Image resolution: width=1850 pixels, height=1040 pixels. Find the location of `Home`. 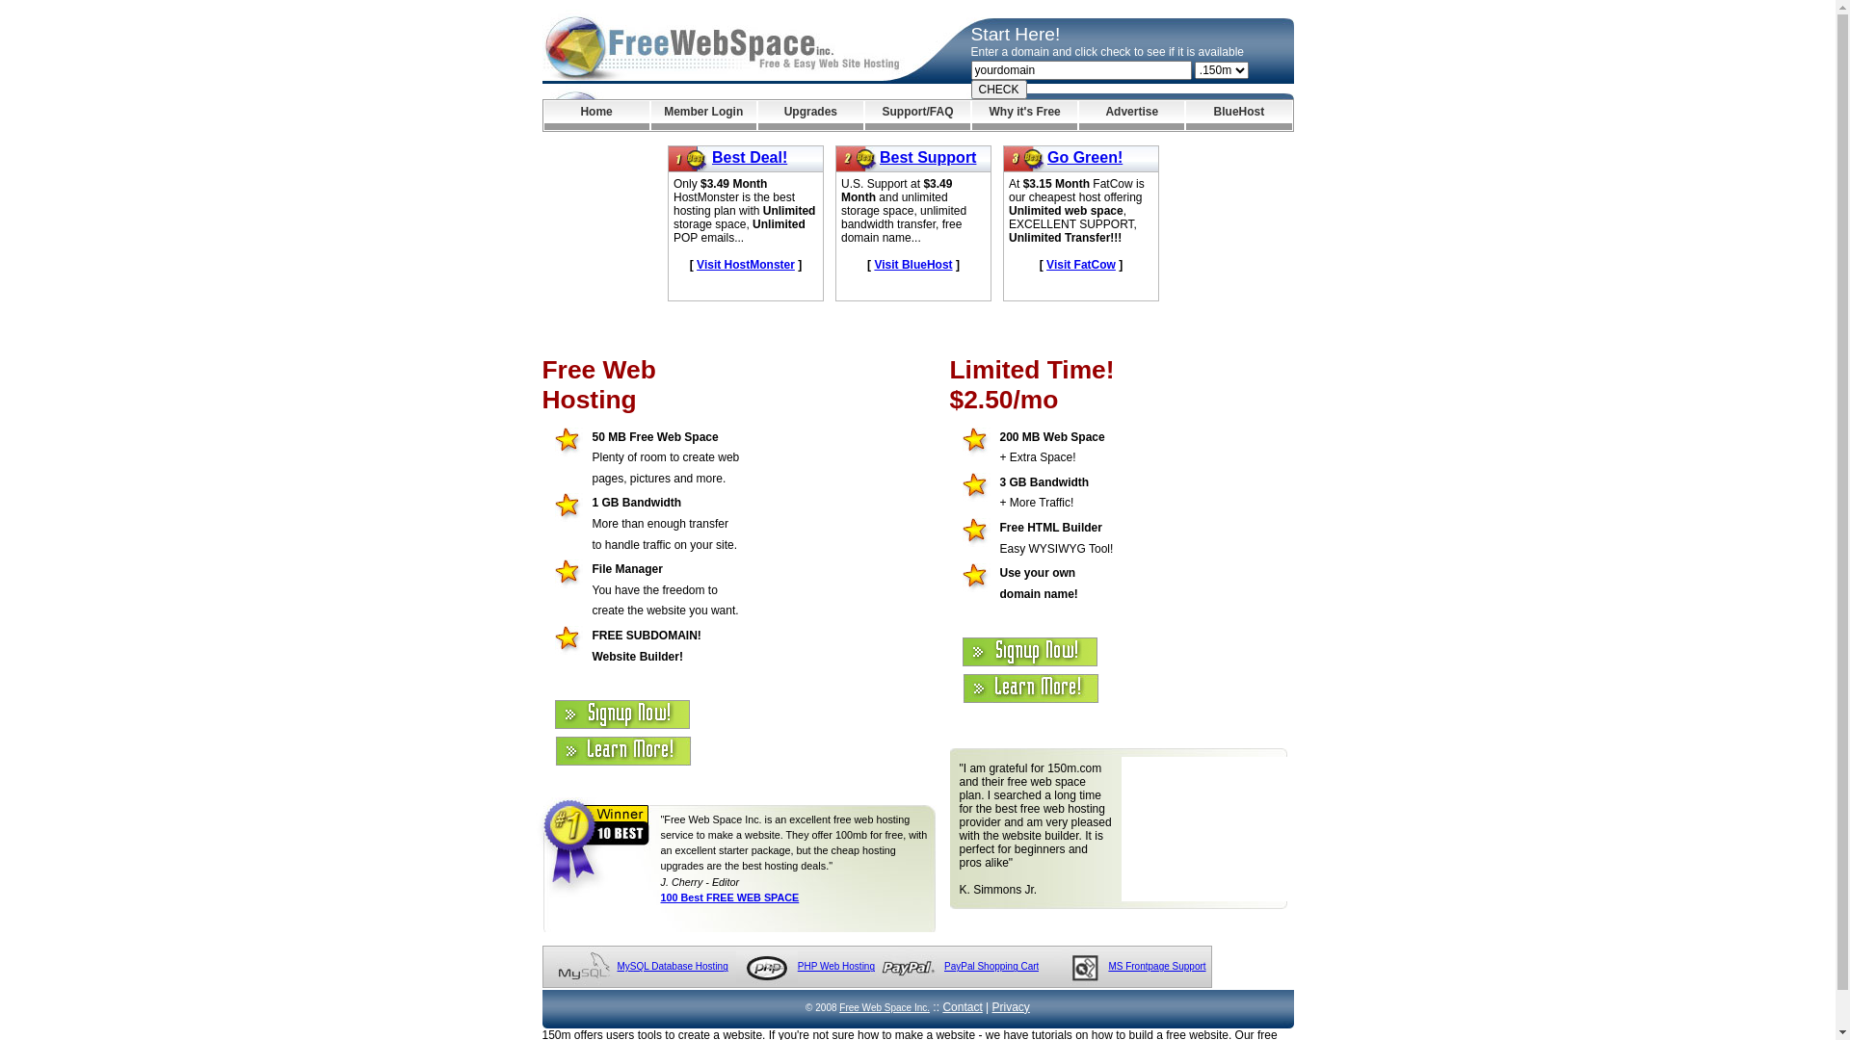

Home is located at coordinates (595, 116).